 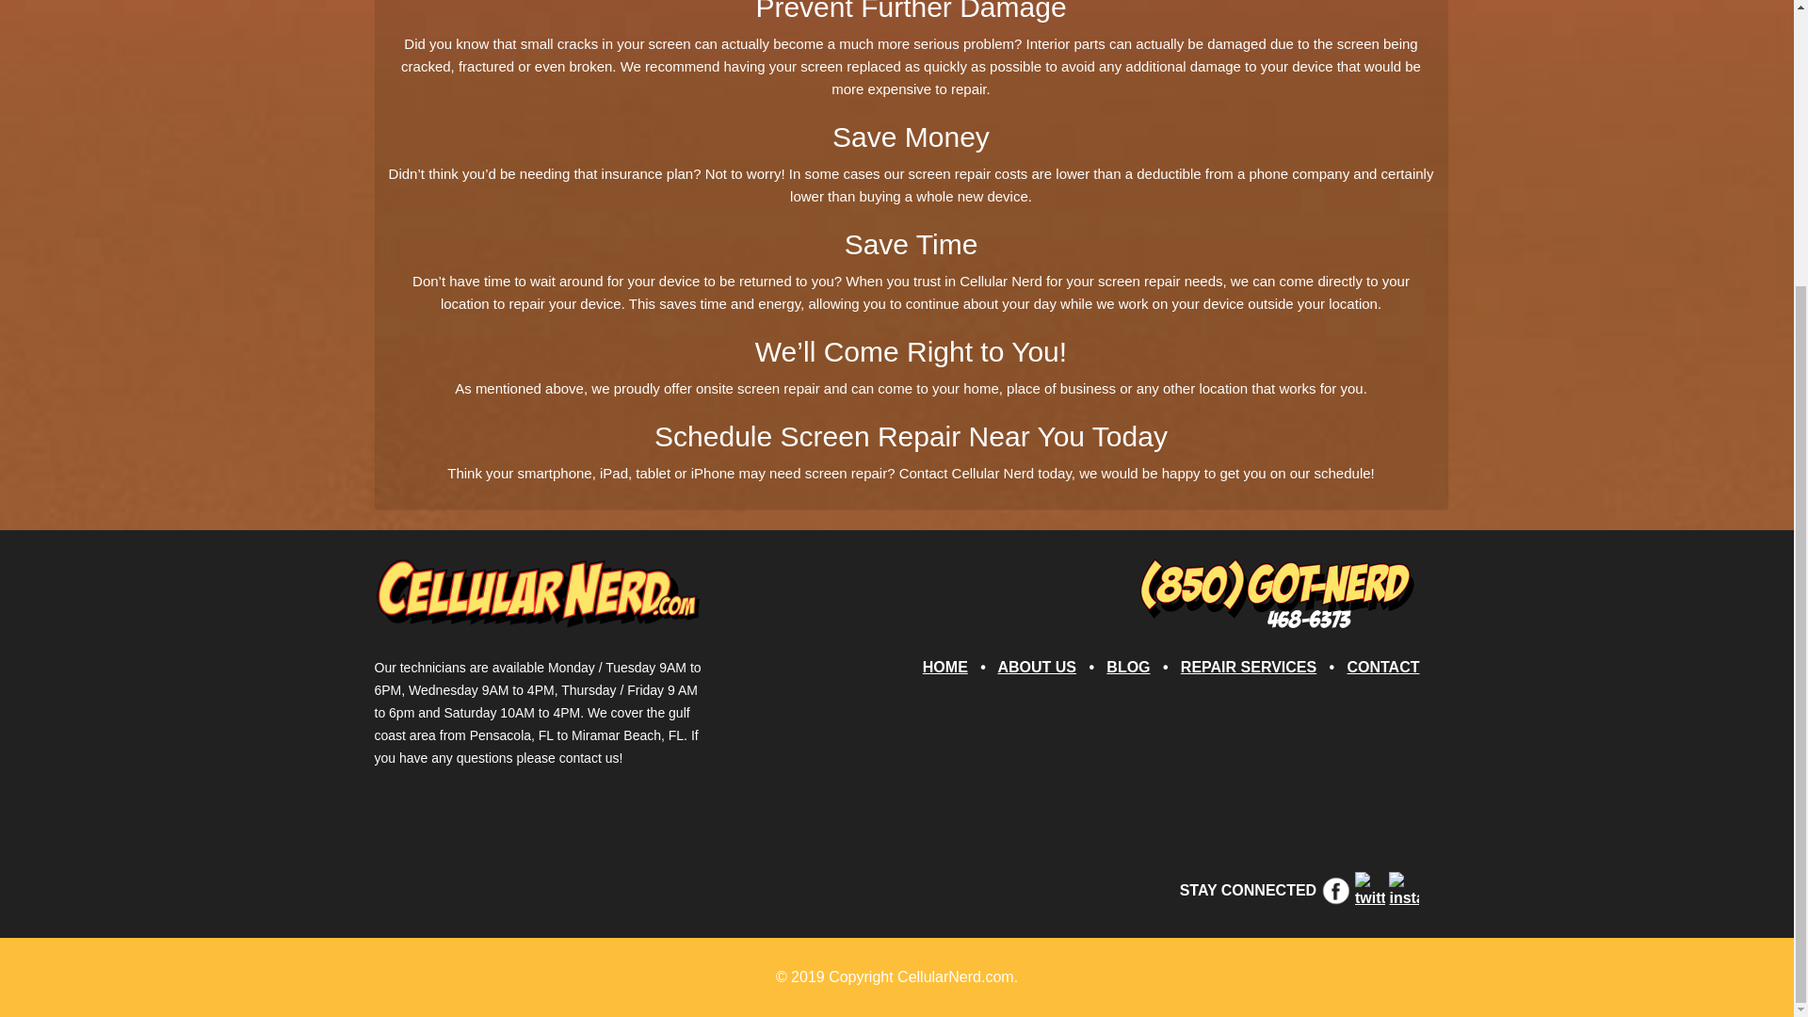 I want to click on BLOG, so click(x=1128, y=667).